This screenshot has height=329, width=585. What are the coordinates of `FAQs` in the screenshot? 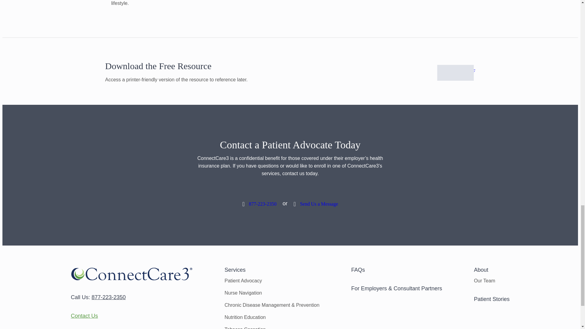 It's located at (358, 270).